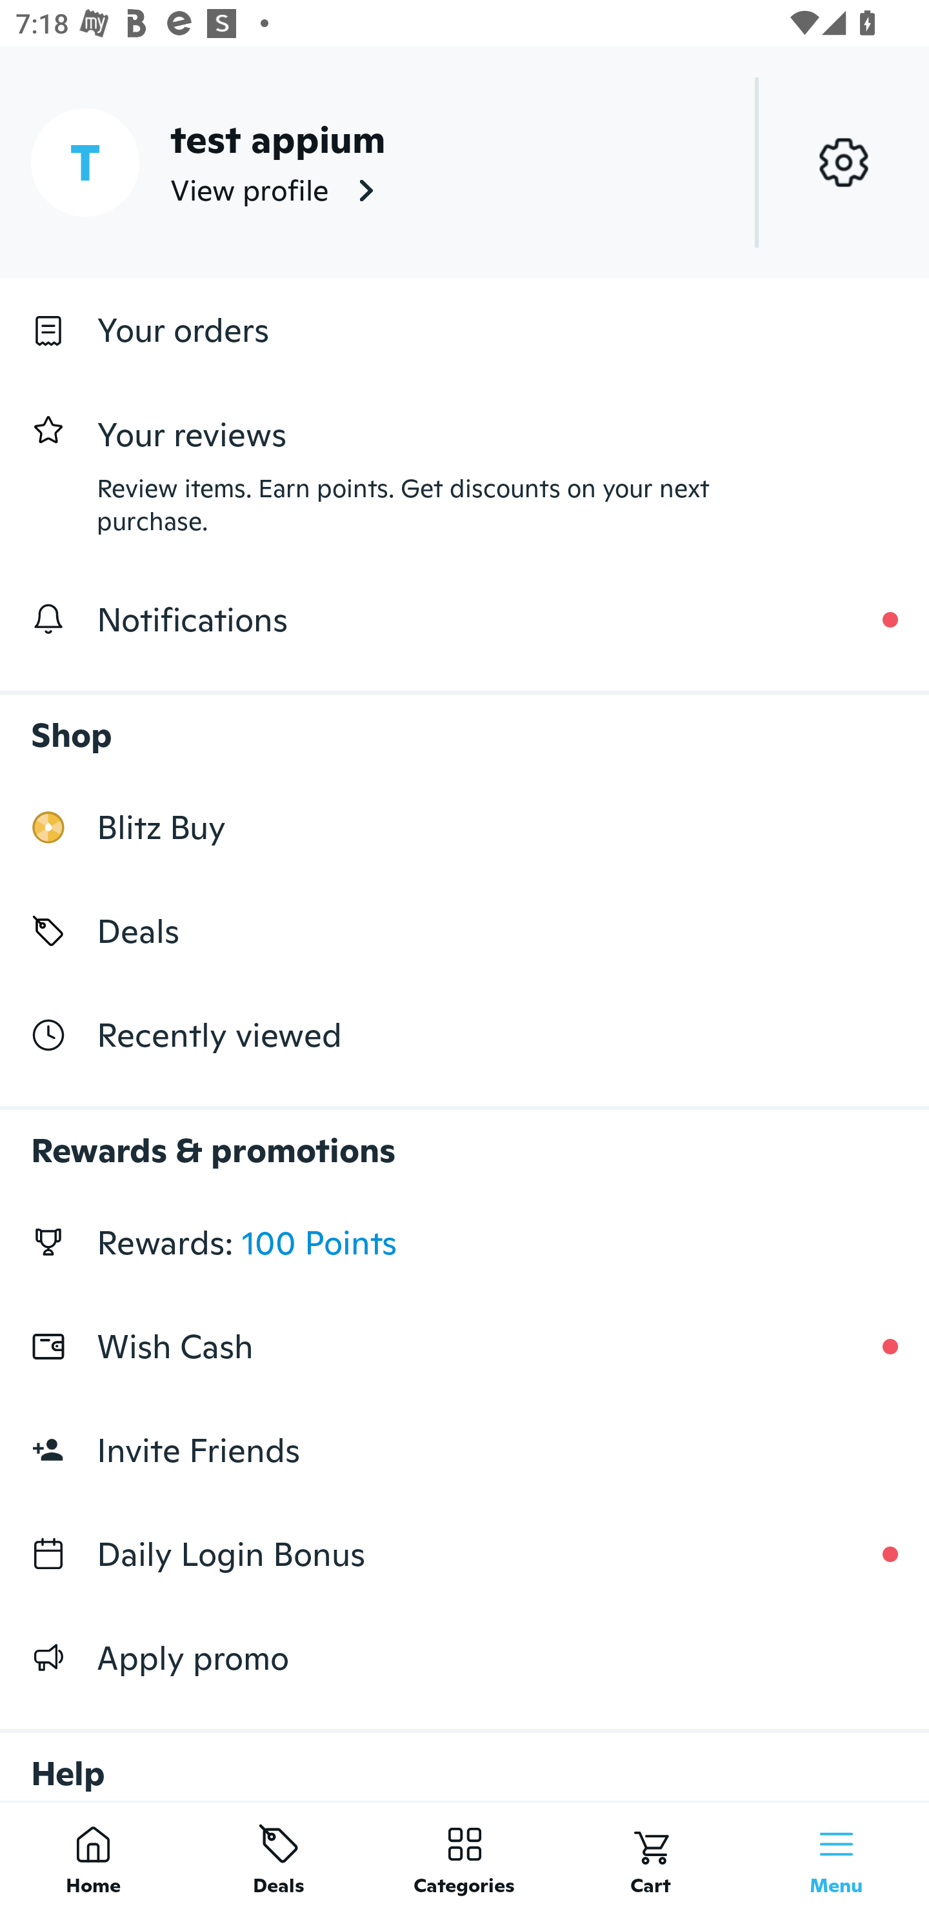  Describe the element at coordinates (464, 1657) in the screenshot. I see `Apply promo` at that location.